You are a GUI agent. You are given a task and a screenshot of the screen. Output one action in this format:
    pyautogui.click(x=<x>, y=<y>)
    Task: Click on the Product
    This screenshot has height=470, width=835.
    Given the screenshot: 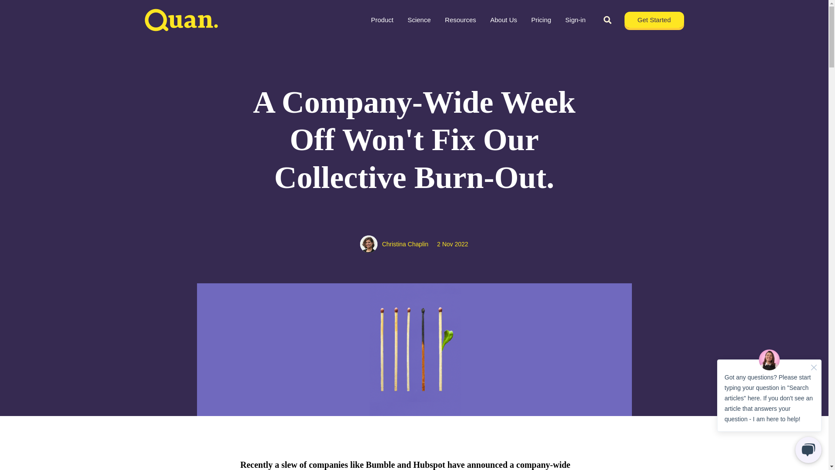 What is the action you would take?
    pyautogui.click(x=382, y=20)
    